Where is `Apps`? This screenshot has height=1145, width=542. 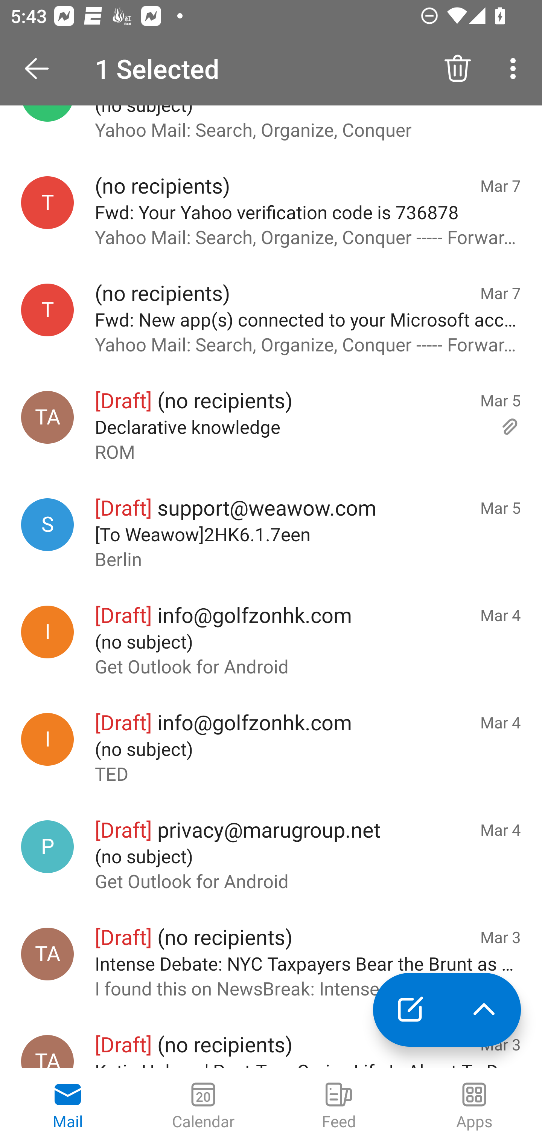
Apps is located at coordinates (474, 1107).